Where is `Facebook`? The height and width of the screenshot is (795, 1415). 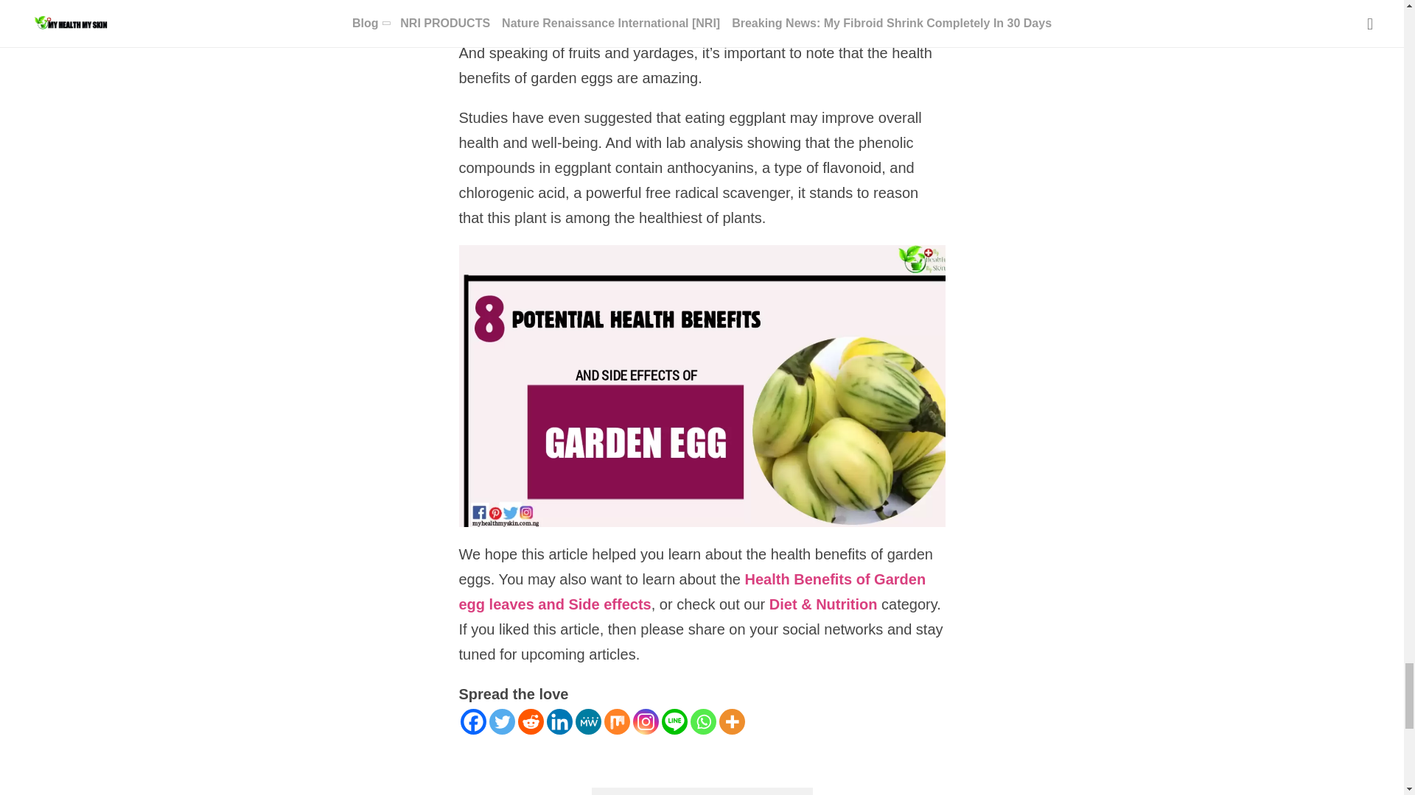 Facebook is located at coordinates (472, 721).